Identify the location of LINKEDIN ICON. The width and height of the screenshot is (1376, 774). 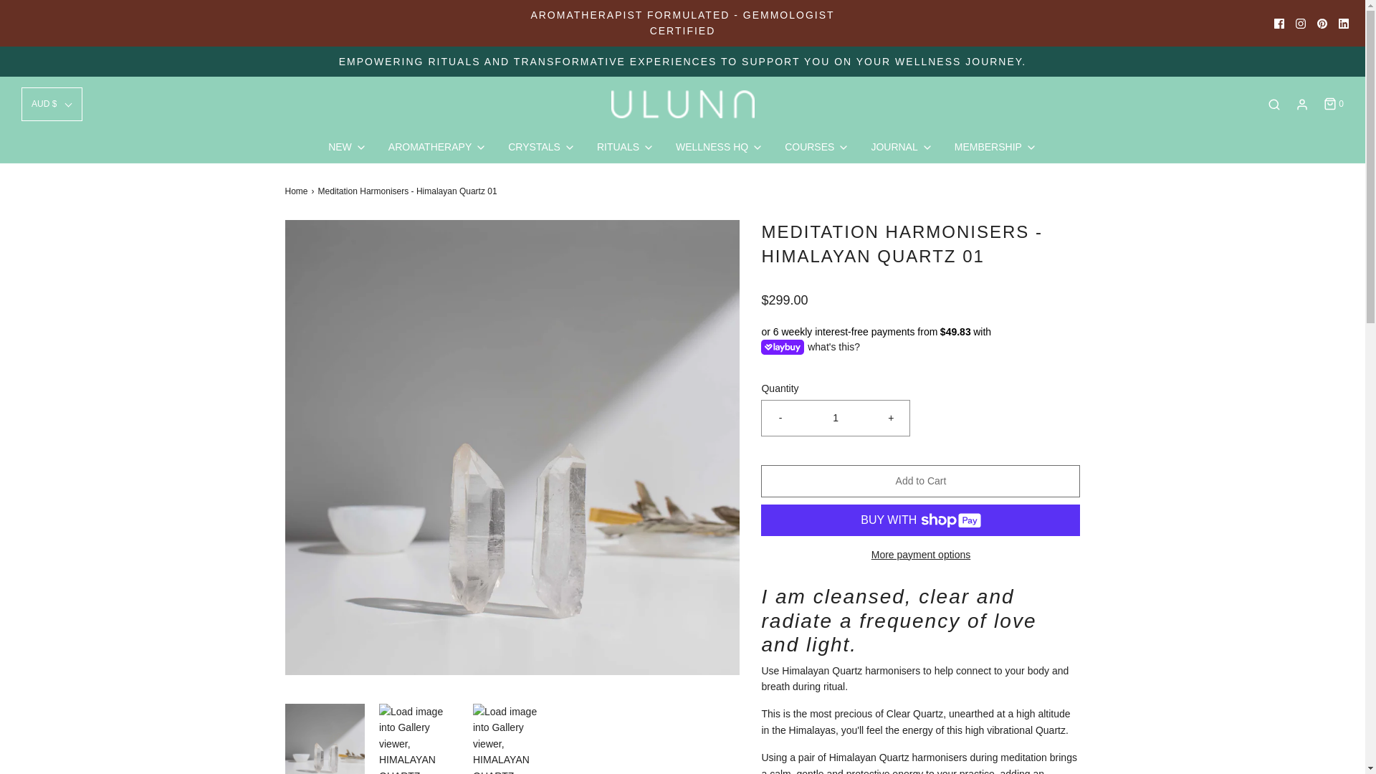
(1343, 23).